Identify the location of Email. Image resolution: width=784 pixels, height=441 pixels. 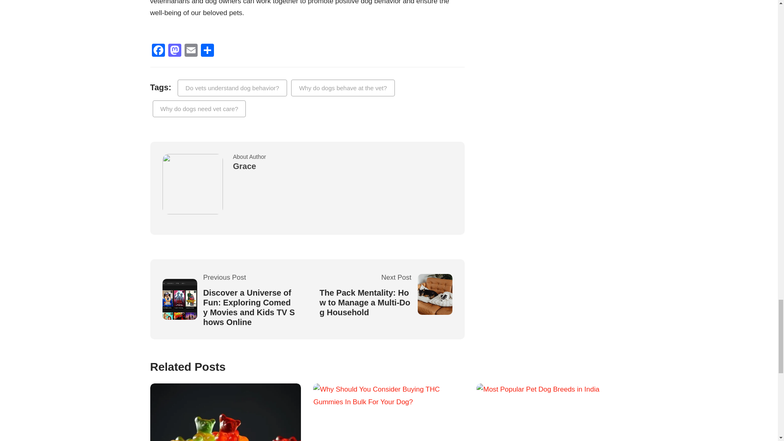
(191, 51).